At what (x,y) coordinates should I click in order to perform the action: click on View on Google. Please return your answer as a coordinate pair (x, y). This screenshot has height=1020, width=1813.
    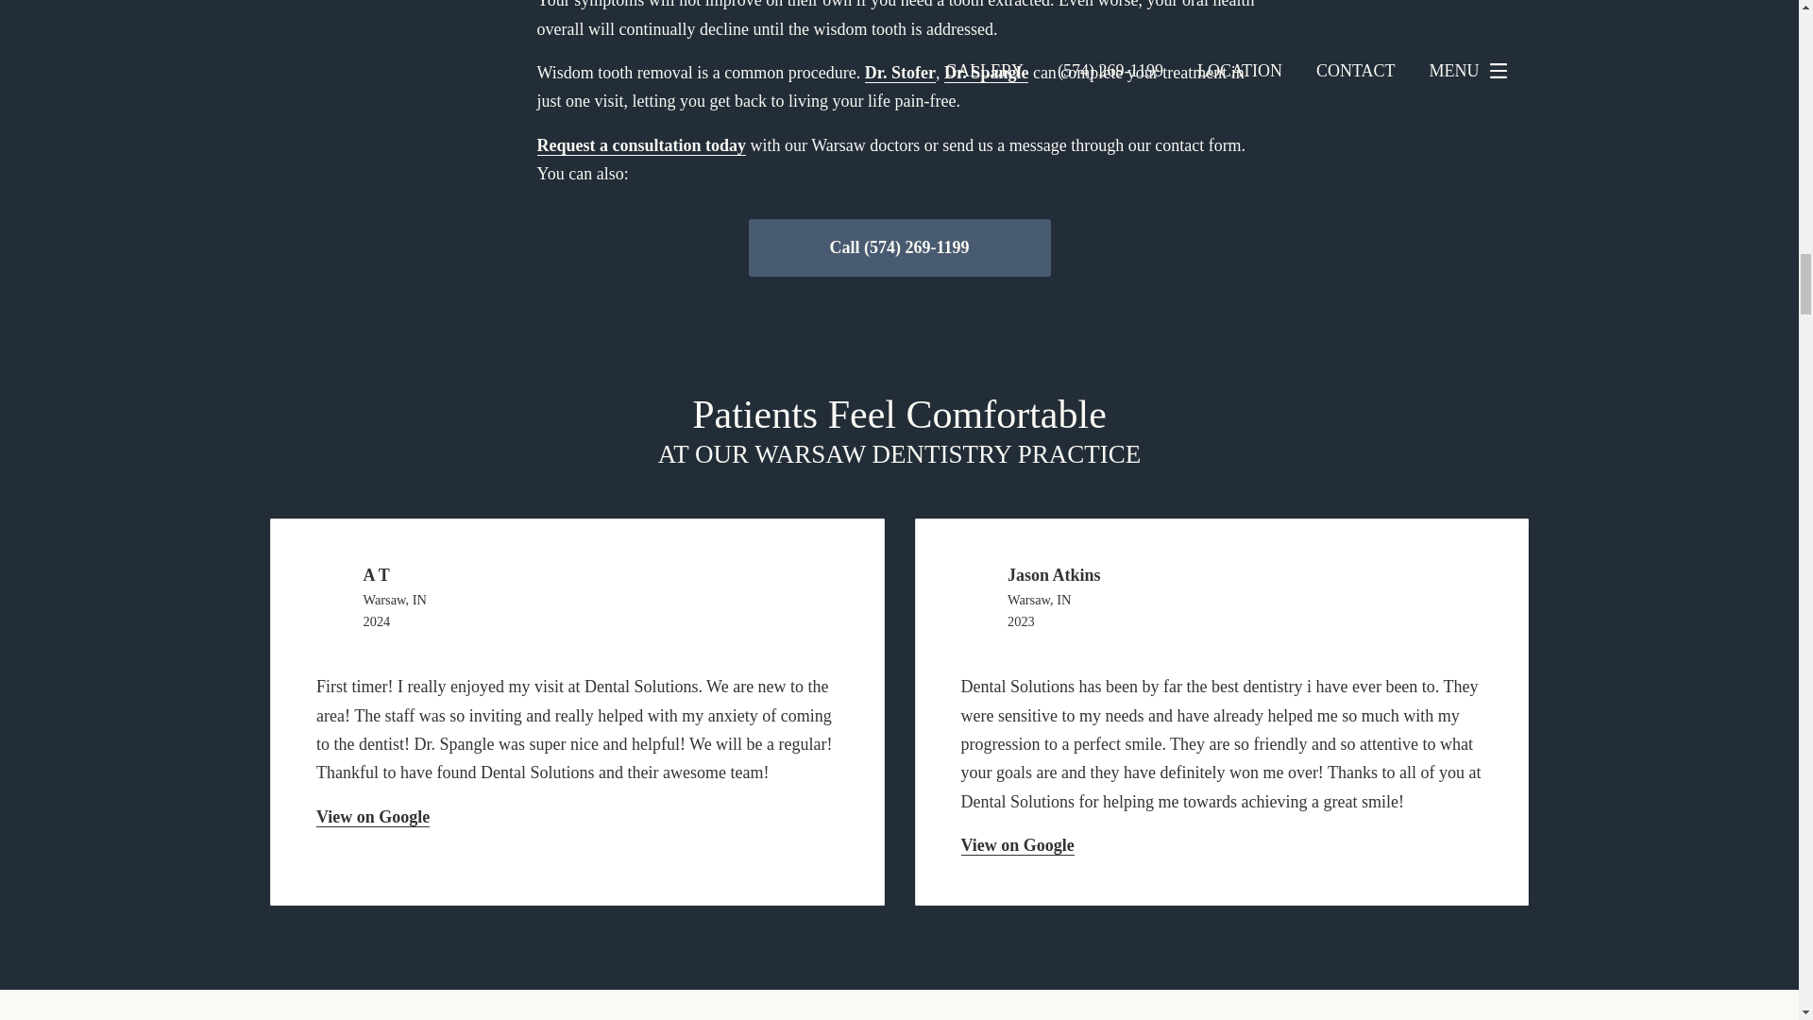
    Looking at the image, I should click on (1018, 845).